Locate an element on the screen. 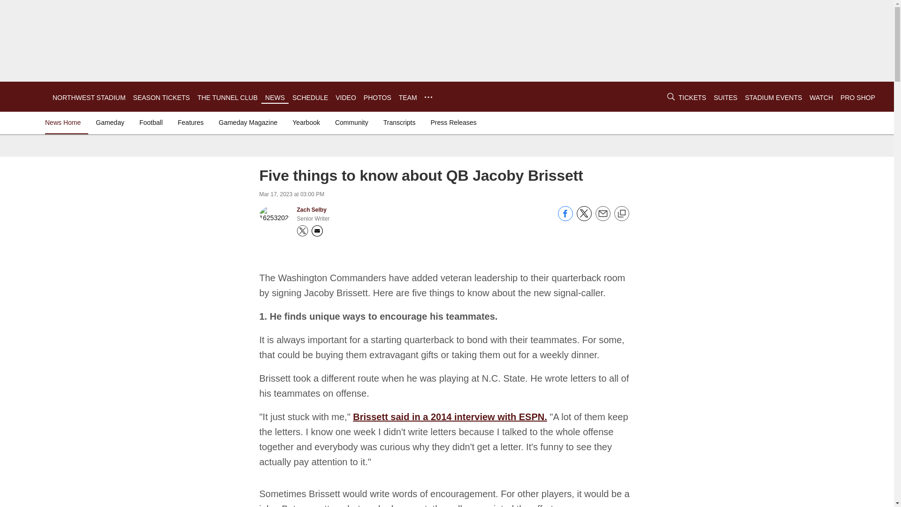 This screenshot has height=507, width=901. Gameday Magazine is located at coordinates (248, 122).